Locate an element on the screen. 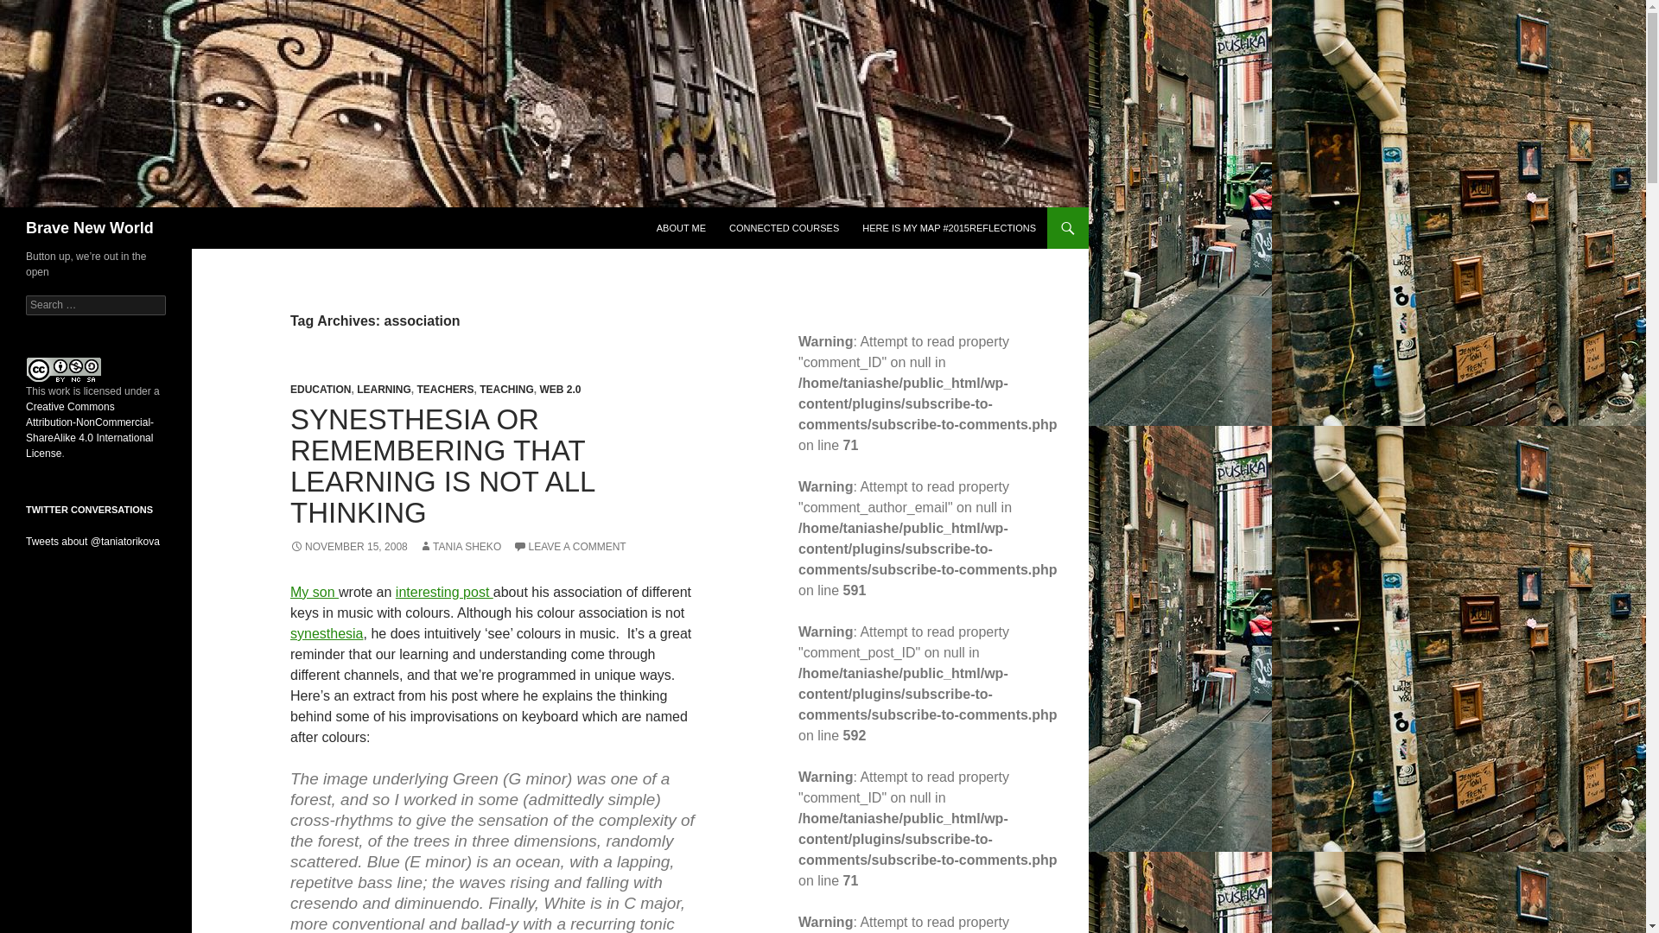 Image resolution: width=1659 pixels, height=933 pixels. LEAVE A COMMENT is located at coordinates (569, 547).